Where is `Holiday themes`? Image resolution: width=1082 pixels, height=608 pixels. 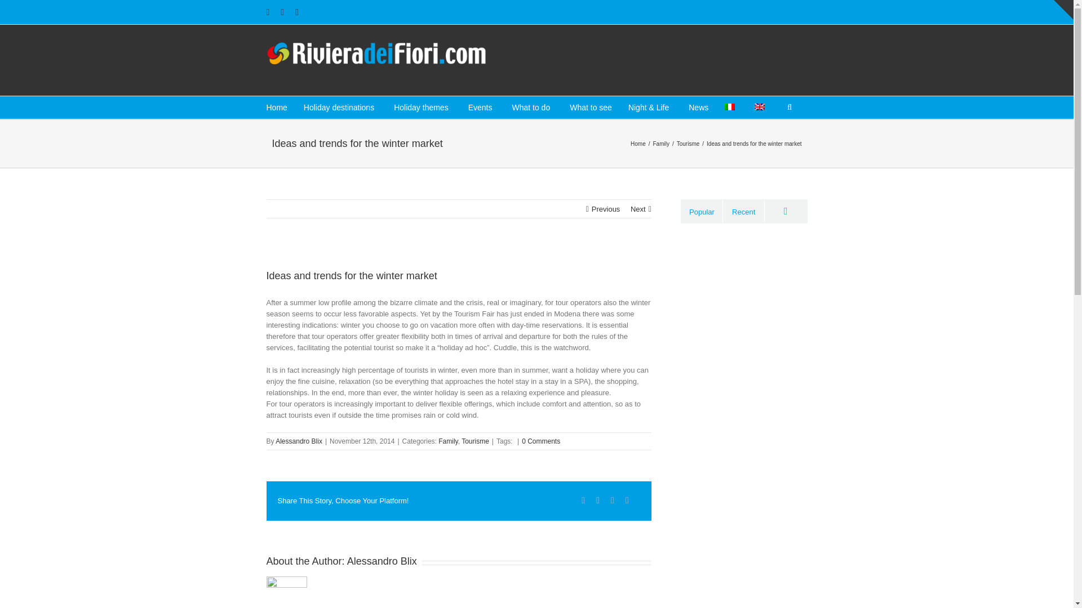 Holiday themes is located at coordinates (421, 107).